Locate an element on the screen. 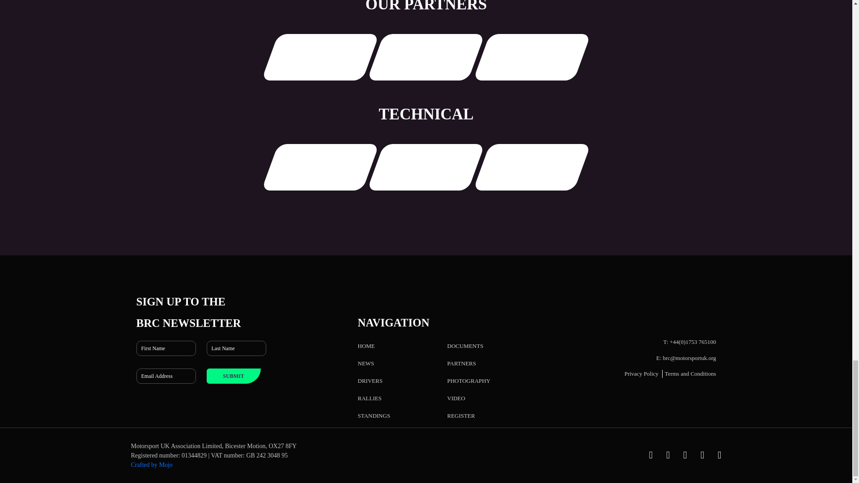 This screenshot has height=483, width=859. STANDINGS is located at coordinates (374, 416).